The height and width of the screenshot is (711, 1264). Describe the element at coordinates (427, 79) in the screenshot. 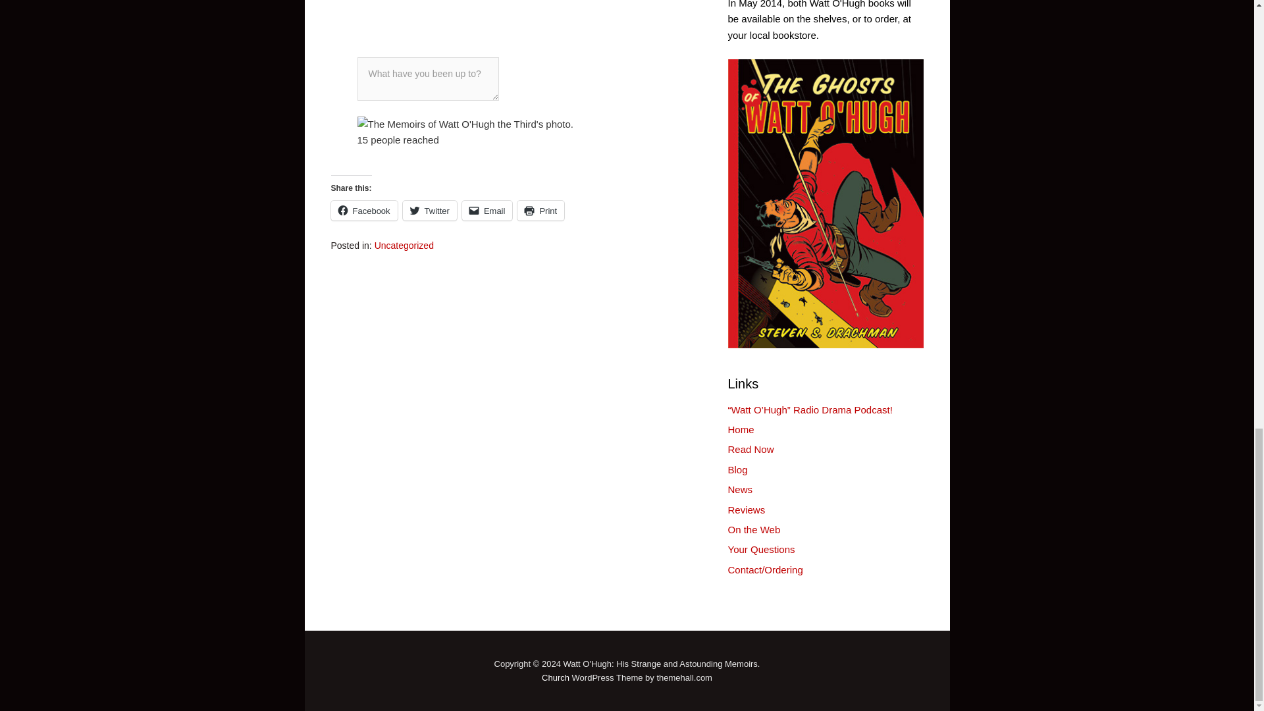

I see `What have you been up to?` at that location.